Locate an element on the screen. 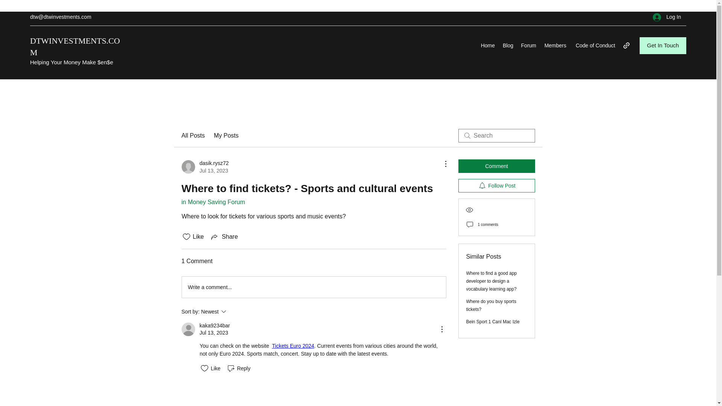 This screenshot has width=722, height=406. Comment is located at coordinates (214, 326).